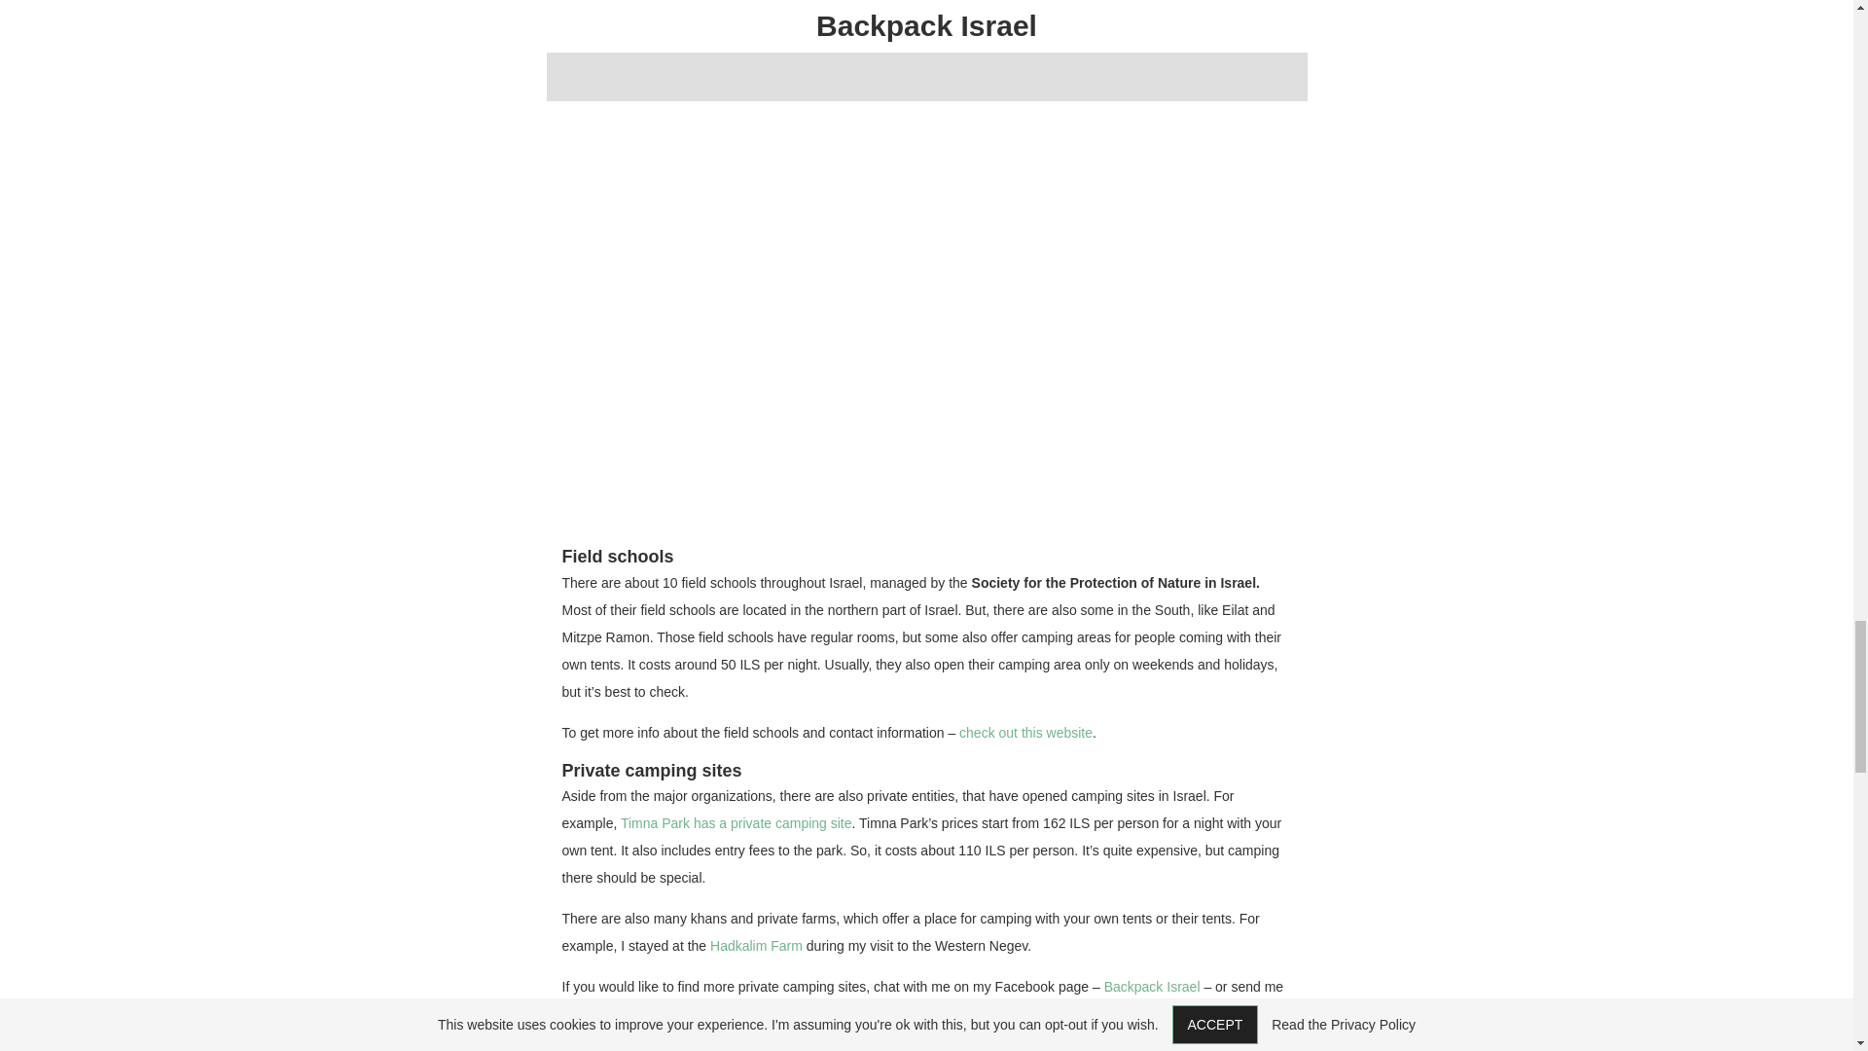 Image resolution: width=1868 pixels, height=1051 pixels. Describe the element at coordinates (1152, 986) in the screenshot. I see `Backpack Israel` at that location.